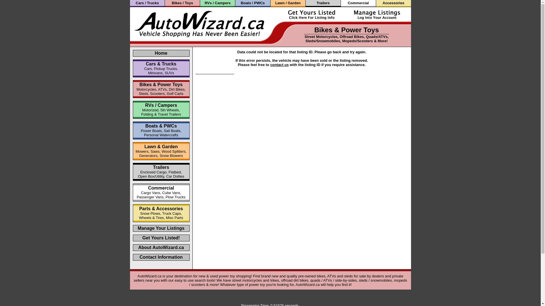  I want to click on Trailers, so click(323, 3).